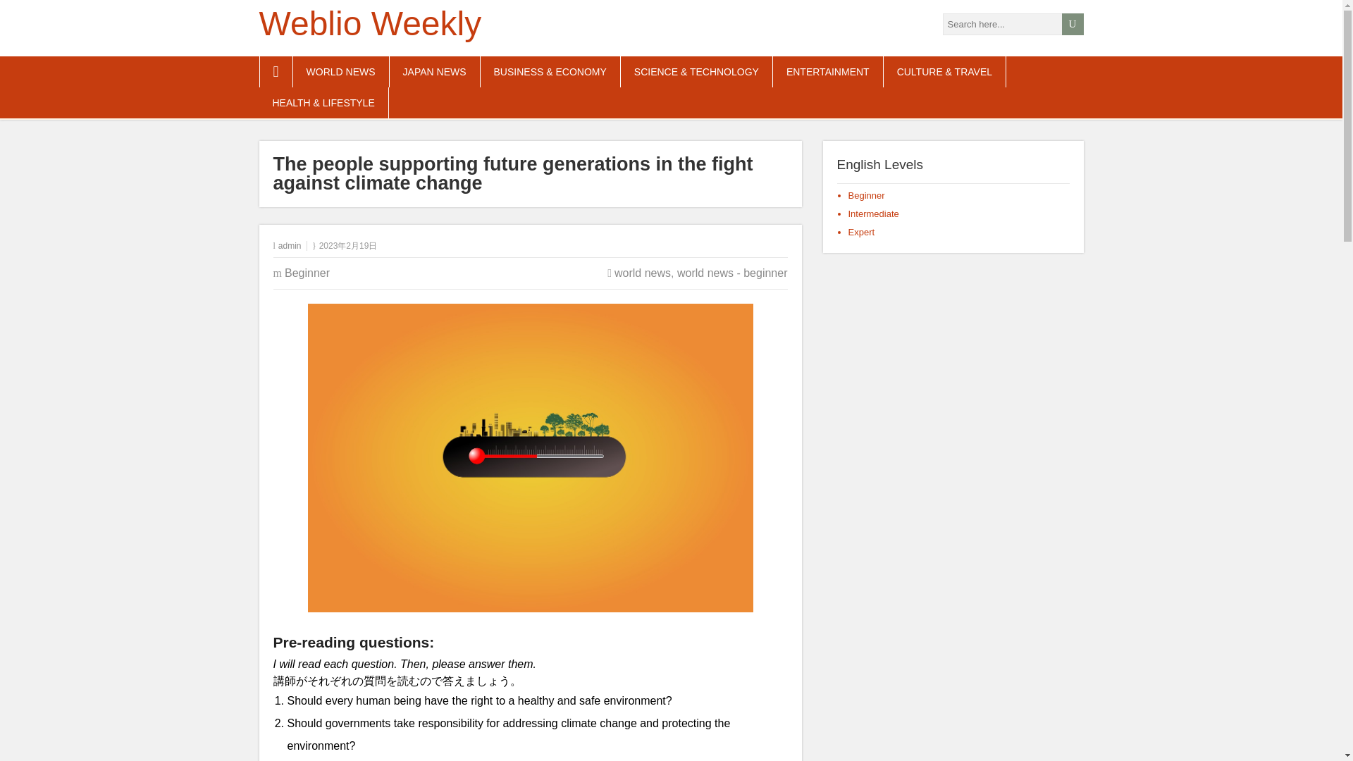  Describe the element at coordinates (866, 196) in the screenshot. I see `Beginner` at that location.